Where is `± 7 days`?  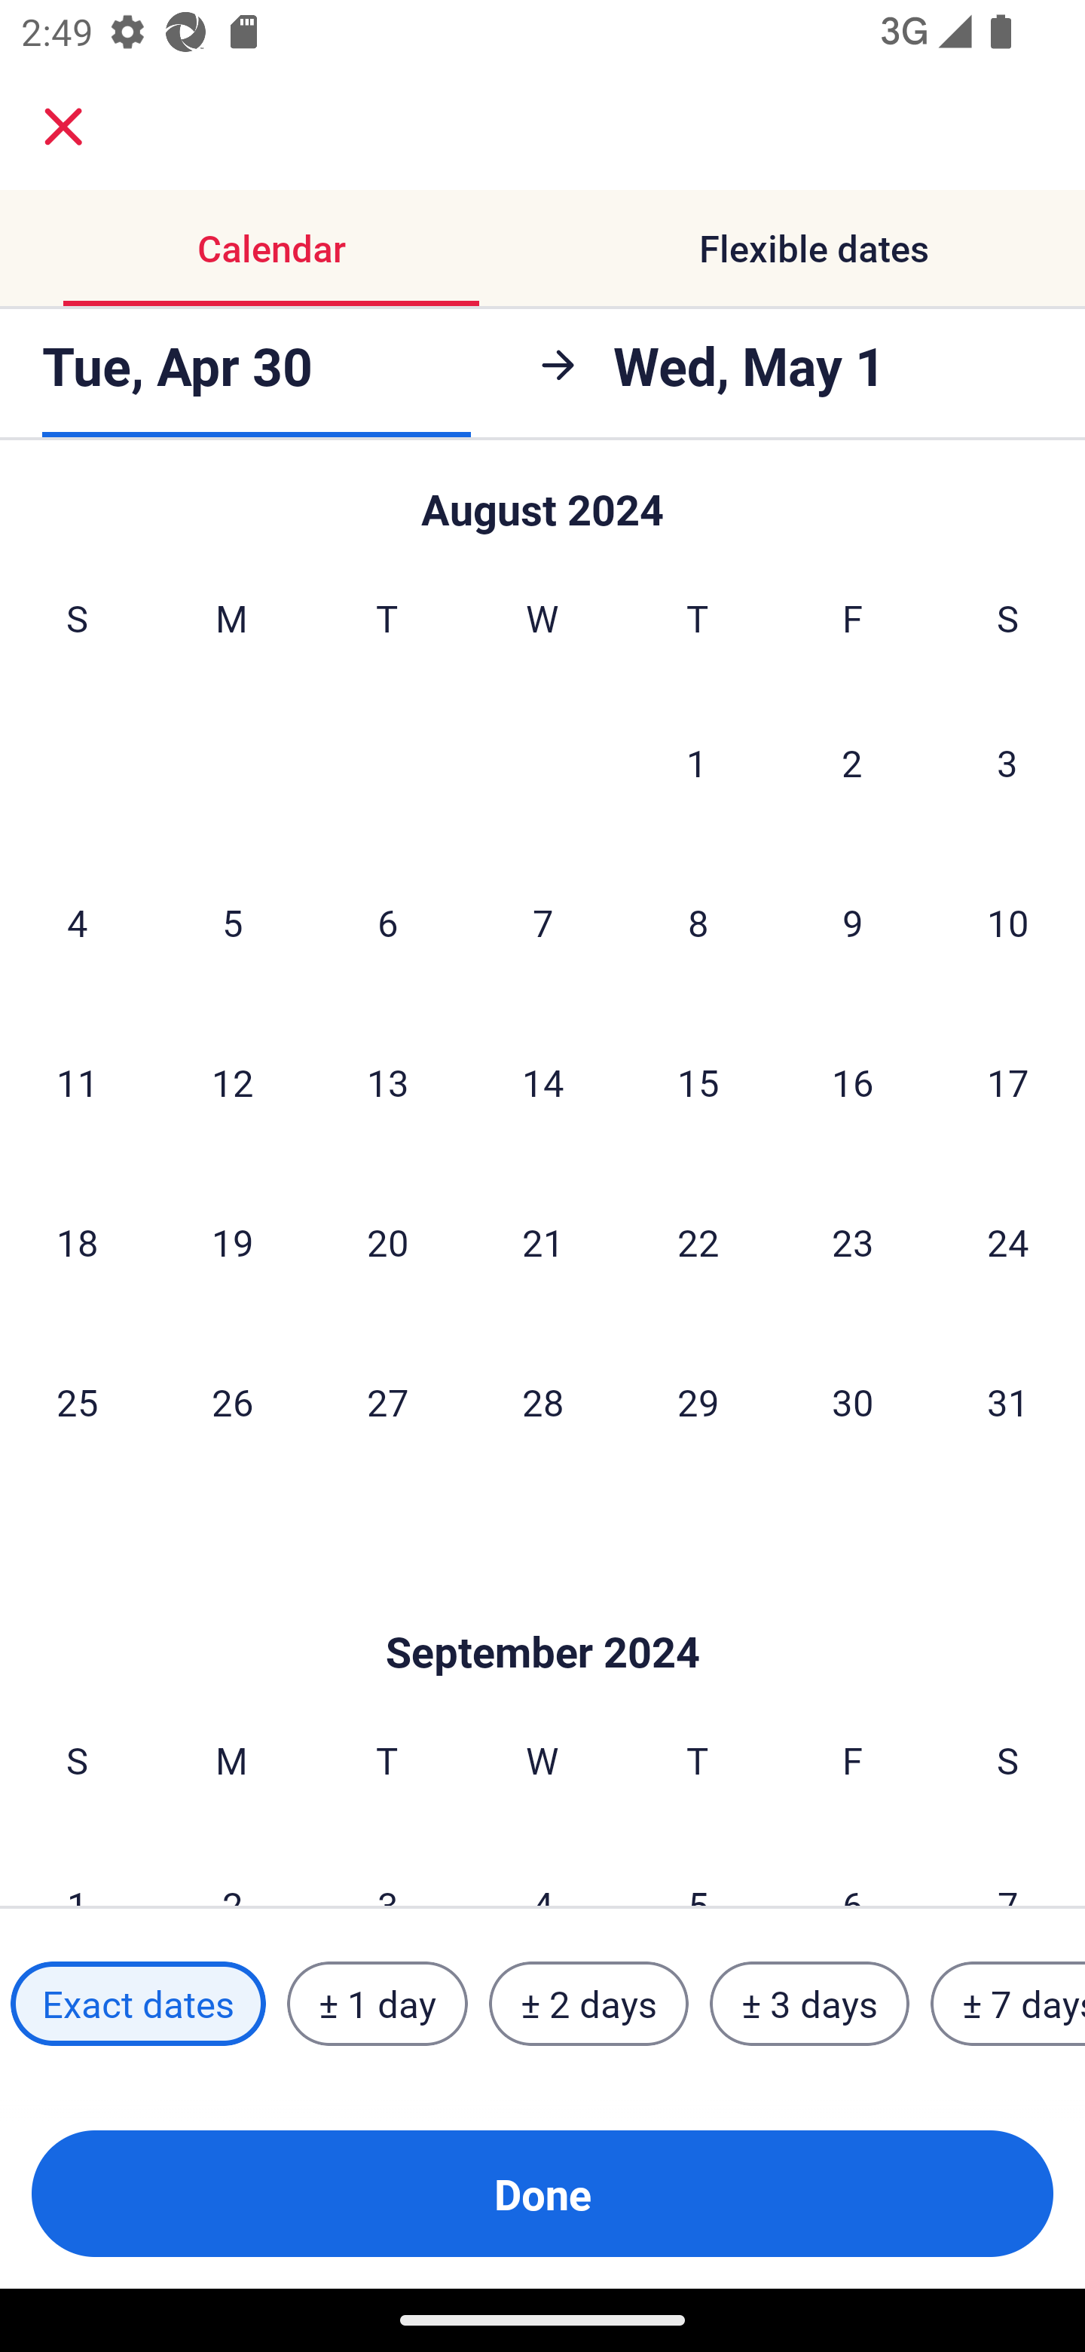
± 7 days is located at coordinates (1008, 2004).